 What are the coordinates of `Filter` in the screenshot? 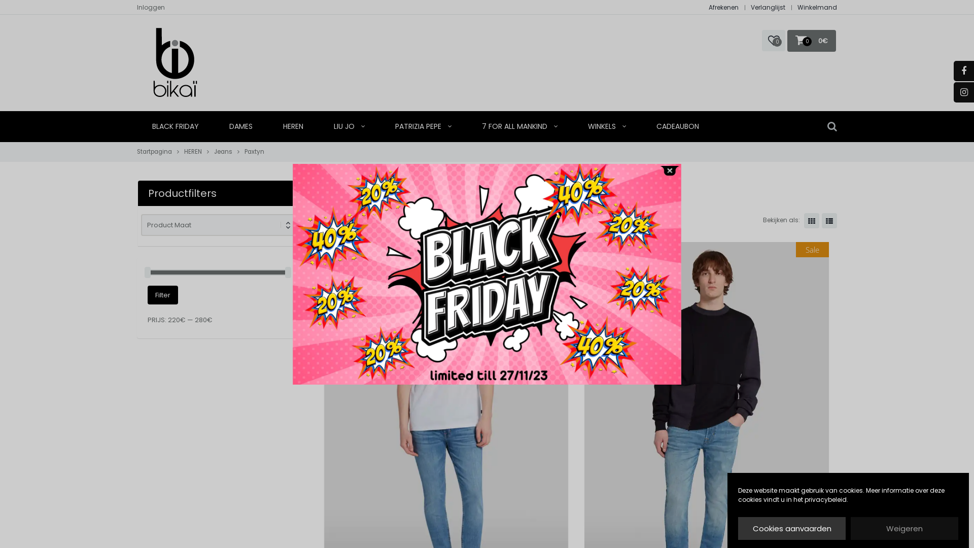 It's located at (163, 295).